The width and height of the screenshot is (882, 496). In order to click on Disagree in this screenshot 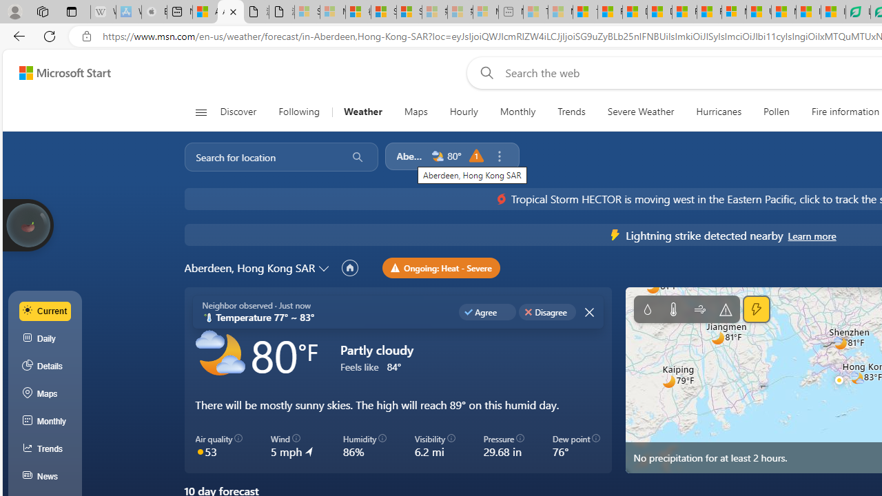, I will do `click(547, 311)`.